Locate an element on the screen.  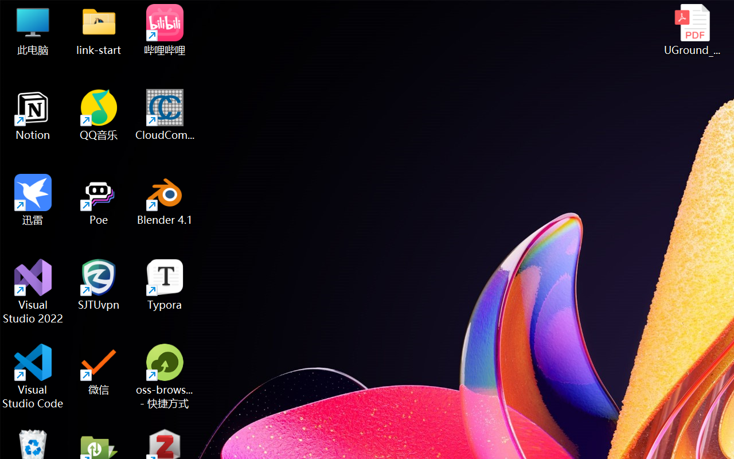
Typora is located at coordinates (165, 285).